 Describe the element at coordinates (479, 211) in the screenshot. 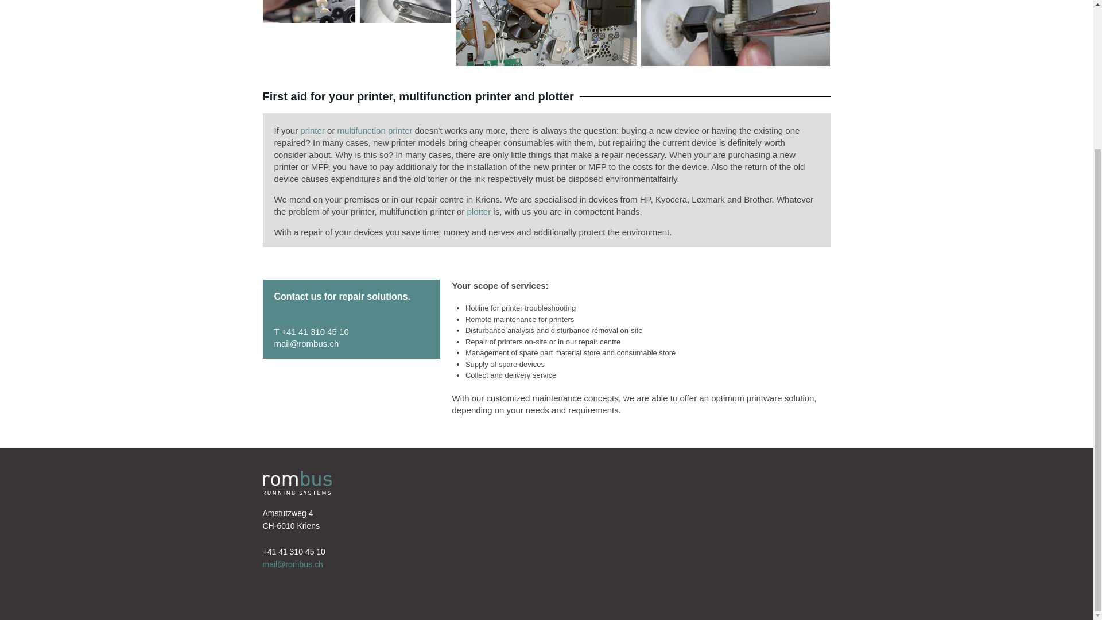

I see `plotter` at that location.